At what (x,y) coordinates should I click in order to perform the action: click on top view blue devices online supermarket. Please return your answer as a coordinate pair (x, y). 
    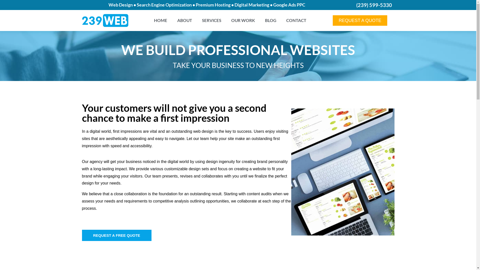
    Looking at the image, I should click on (343, 172).